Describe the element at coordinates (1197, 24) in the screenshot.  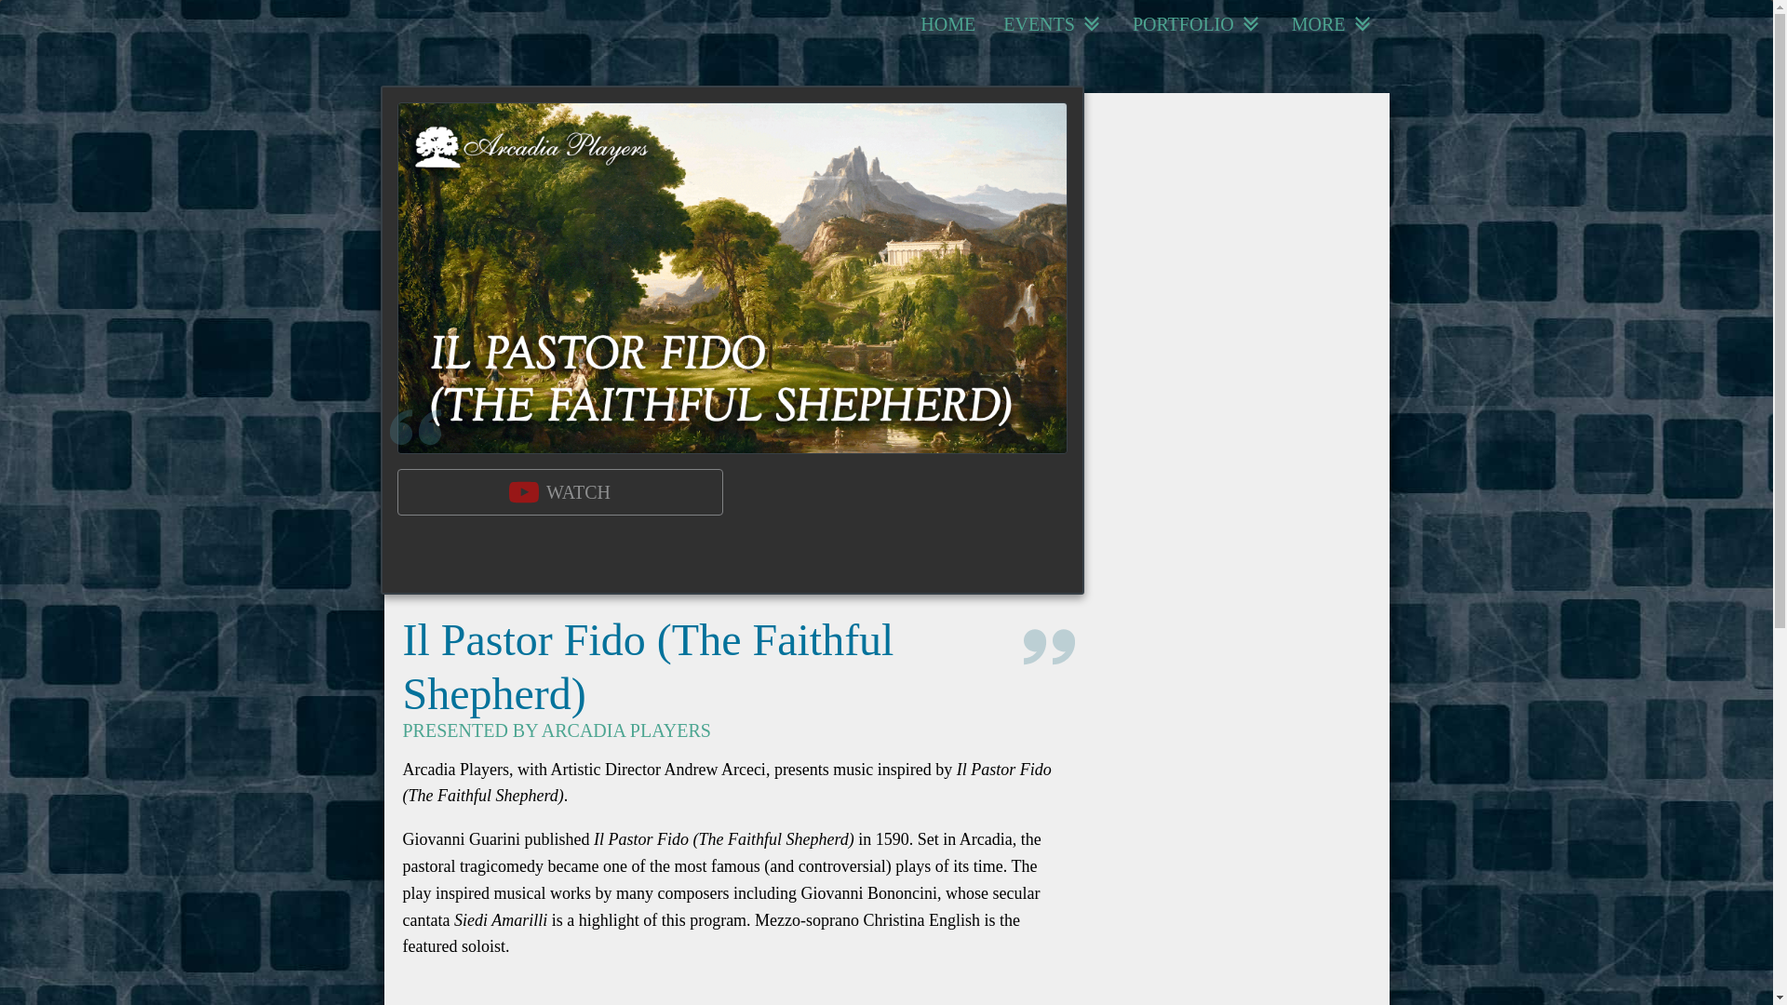
I see `PORTFOLIO` at that location.